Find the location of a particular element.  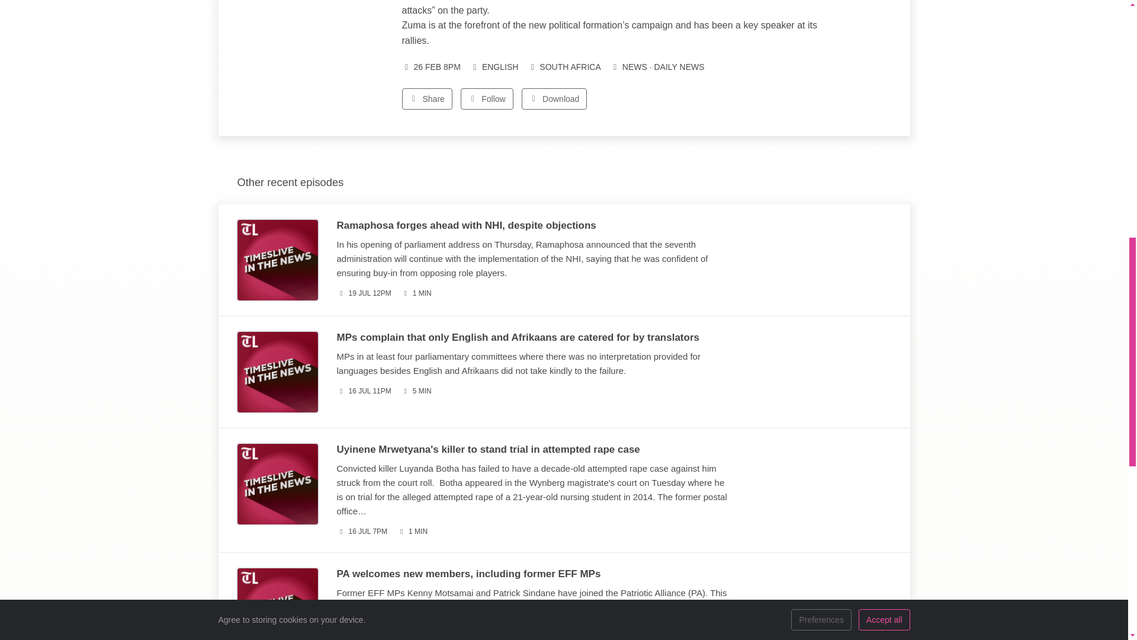

Duration is located at coordinates (416, 293).